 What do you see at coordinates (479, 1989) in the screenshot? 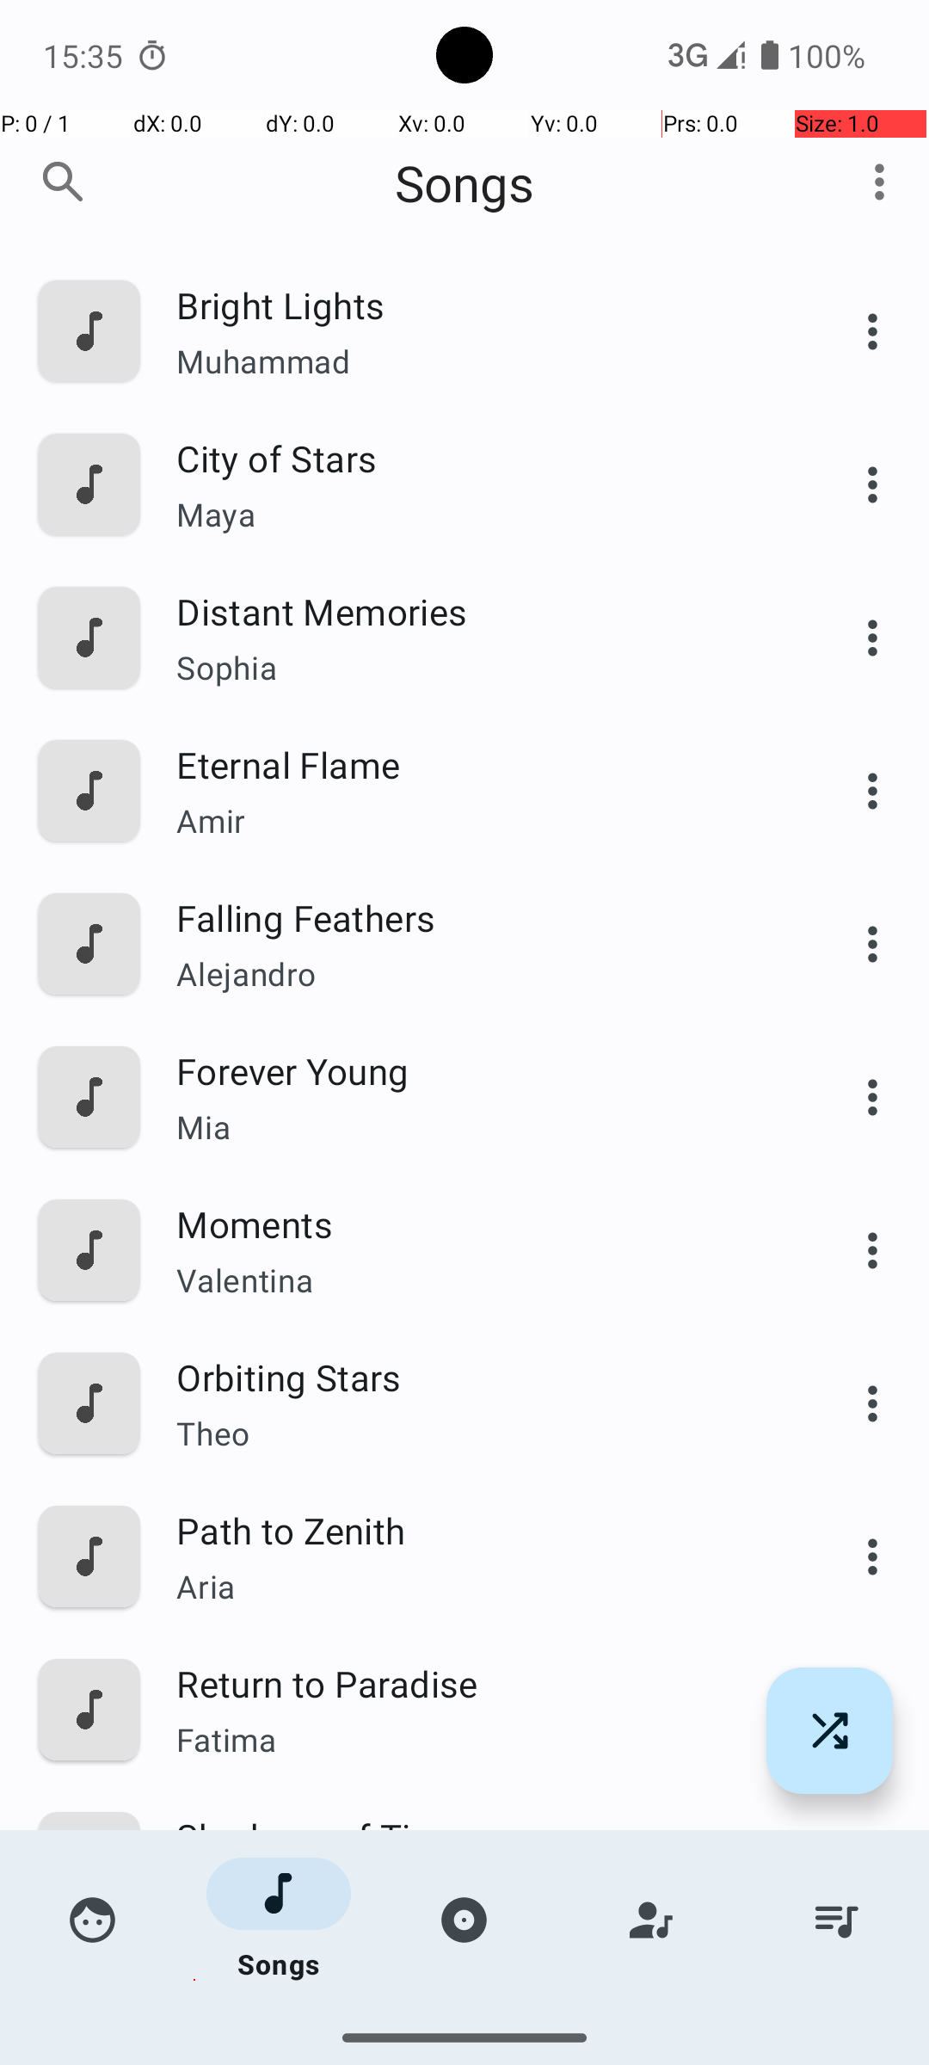
I see `Twilight Calling` at bounding box center [479, 1989].